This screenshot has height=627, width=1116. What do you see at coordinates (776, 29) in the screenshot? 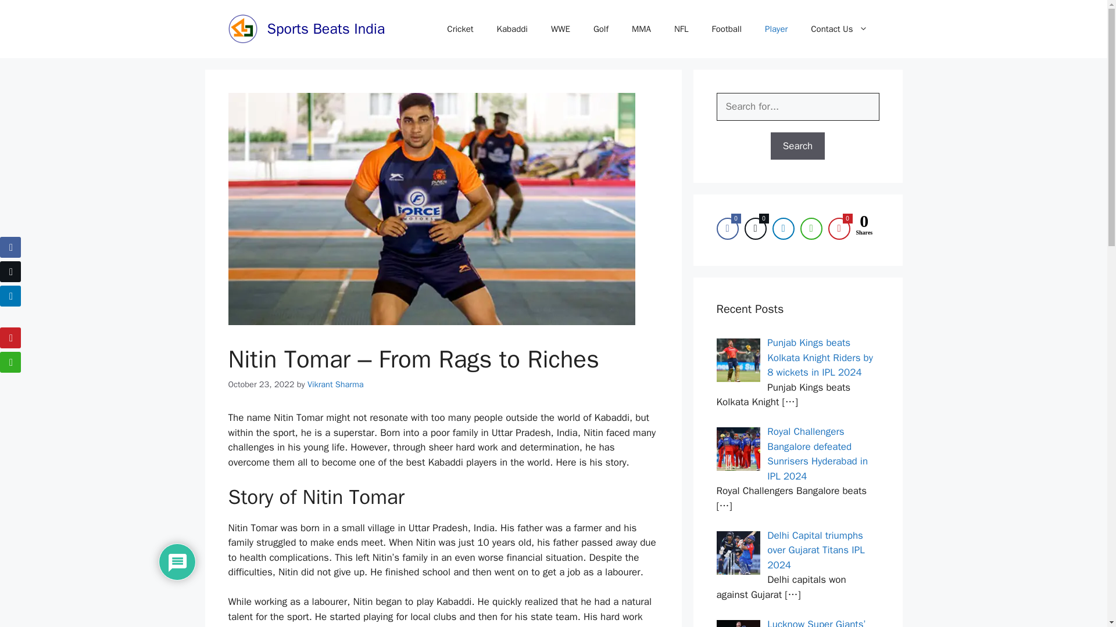
I see `Player` at bounding box center [776, 29].